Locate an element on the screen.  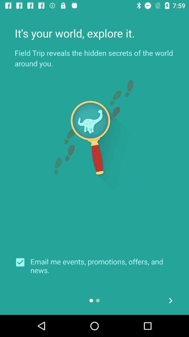
open the item below email me events icon is located at coordinates (171, 300).